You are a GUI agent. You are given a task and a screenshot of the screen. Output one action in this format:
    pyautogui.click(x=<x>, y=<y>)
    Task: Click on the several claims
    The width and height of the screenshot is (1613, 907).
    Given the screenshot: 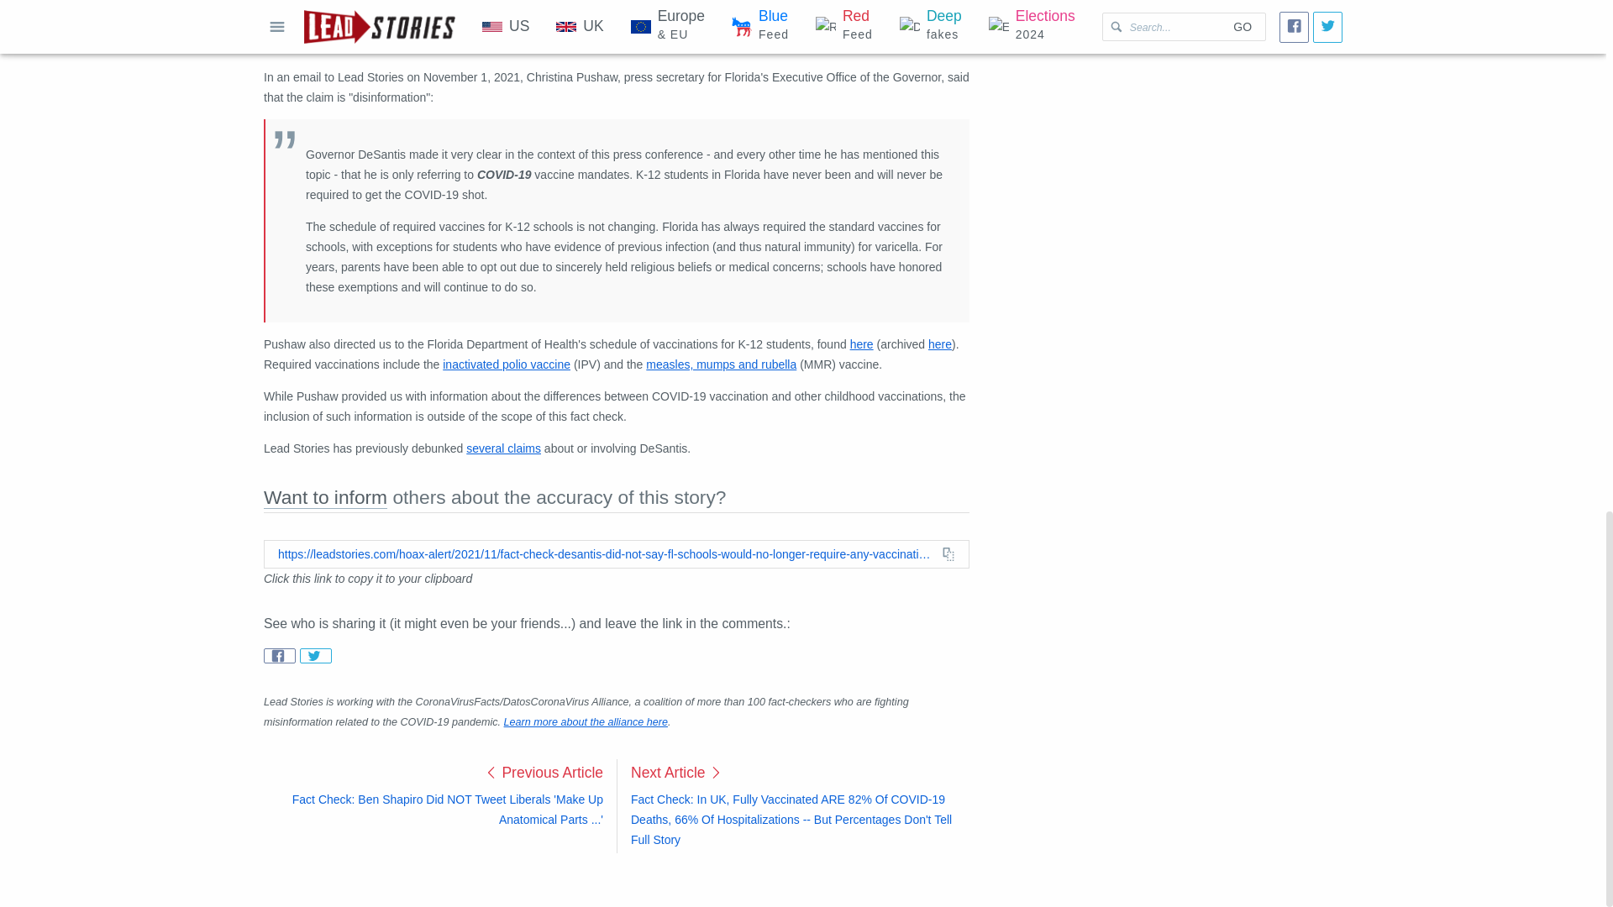 What is the action you would take?
    pyautogui.click(x=502, y=448)
    